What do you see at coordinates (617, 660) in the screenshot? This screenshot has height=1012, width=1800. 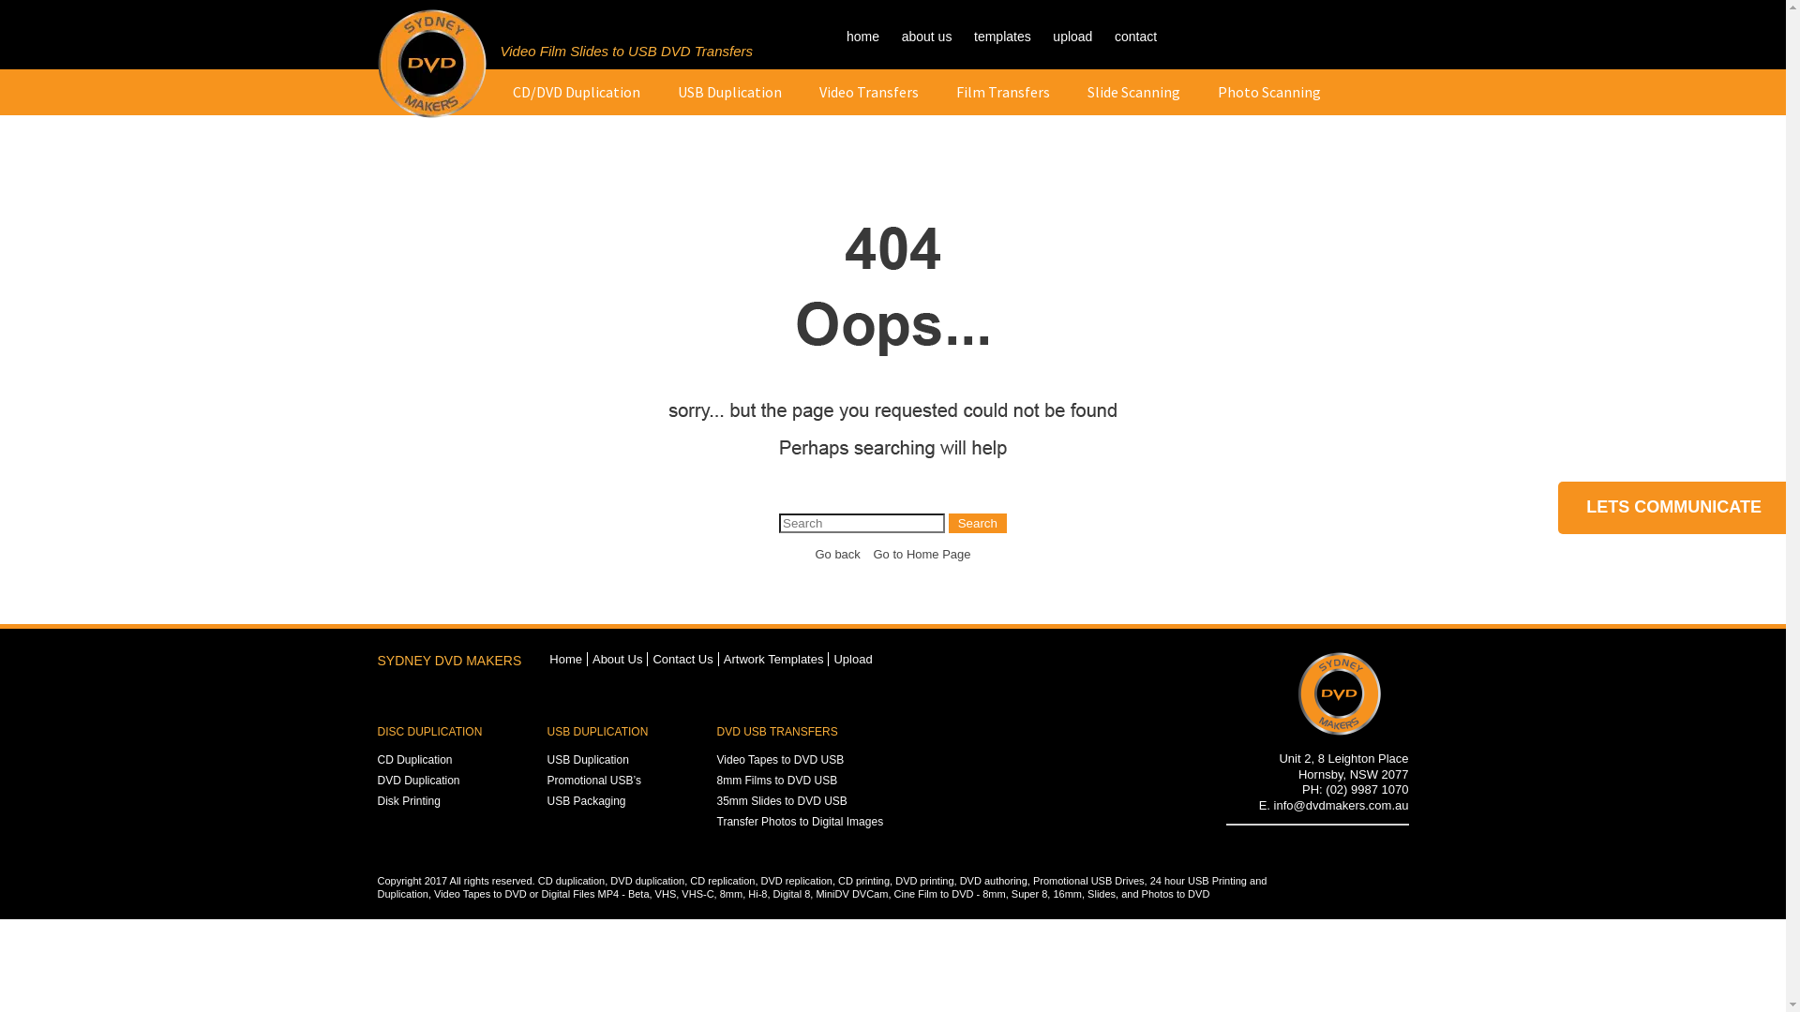 I see `About Us` at bounding box center [617, 660].